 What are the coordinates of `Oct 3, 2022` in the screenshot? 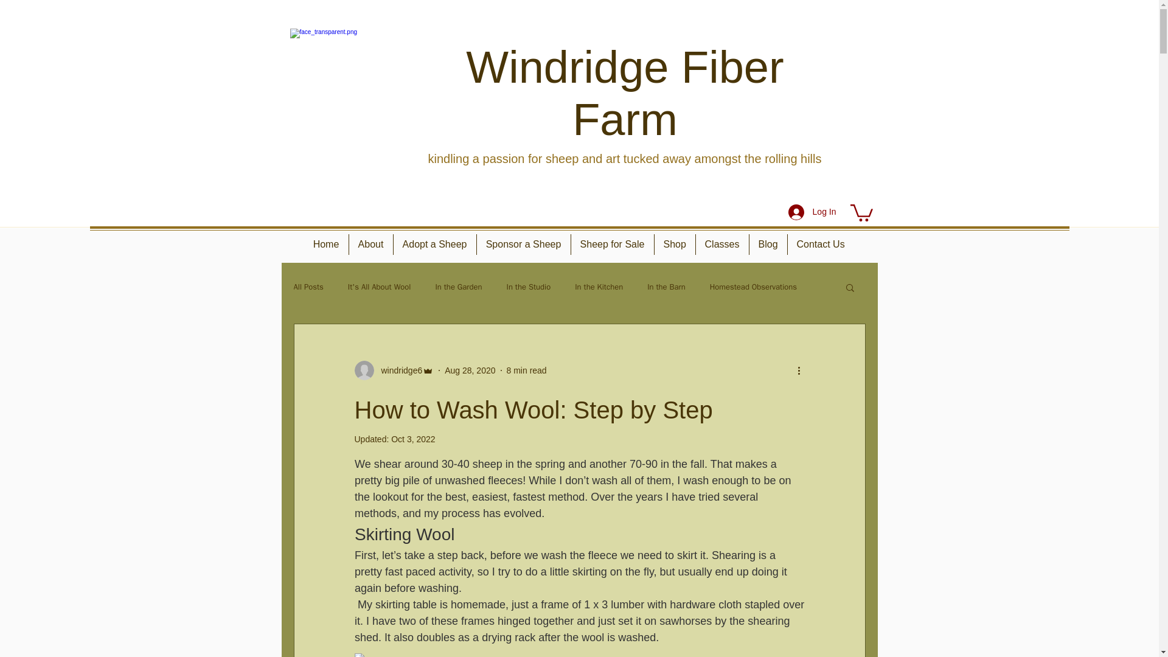 It's located at (412, 439).